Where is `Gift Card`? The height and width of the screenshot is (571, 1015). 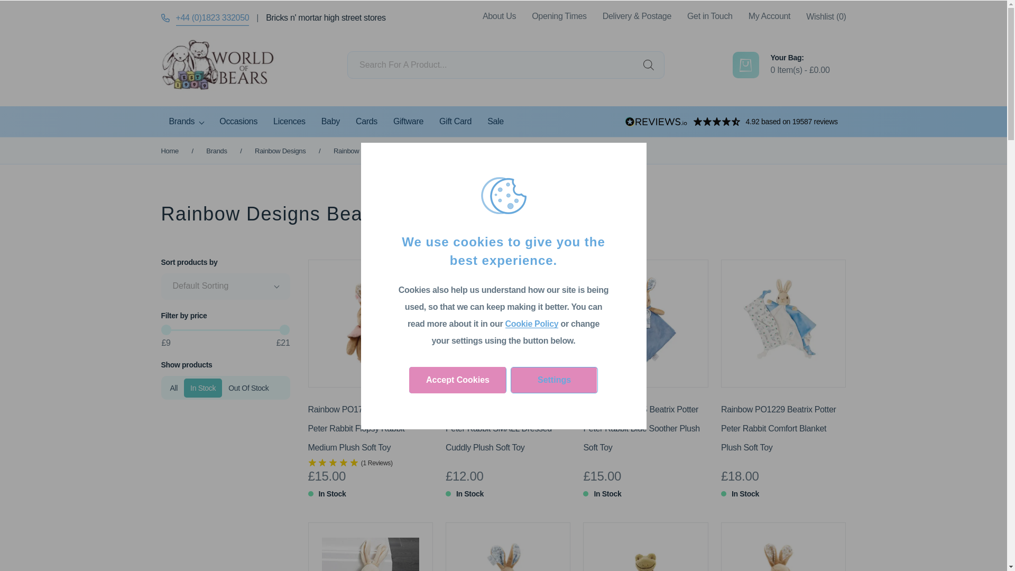 Gift Card is located at coordinates (455, 122).